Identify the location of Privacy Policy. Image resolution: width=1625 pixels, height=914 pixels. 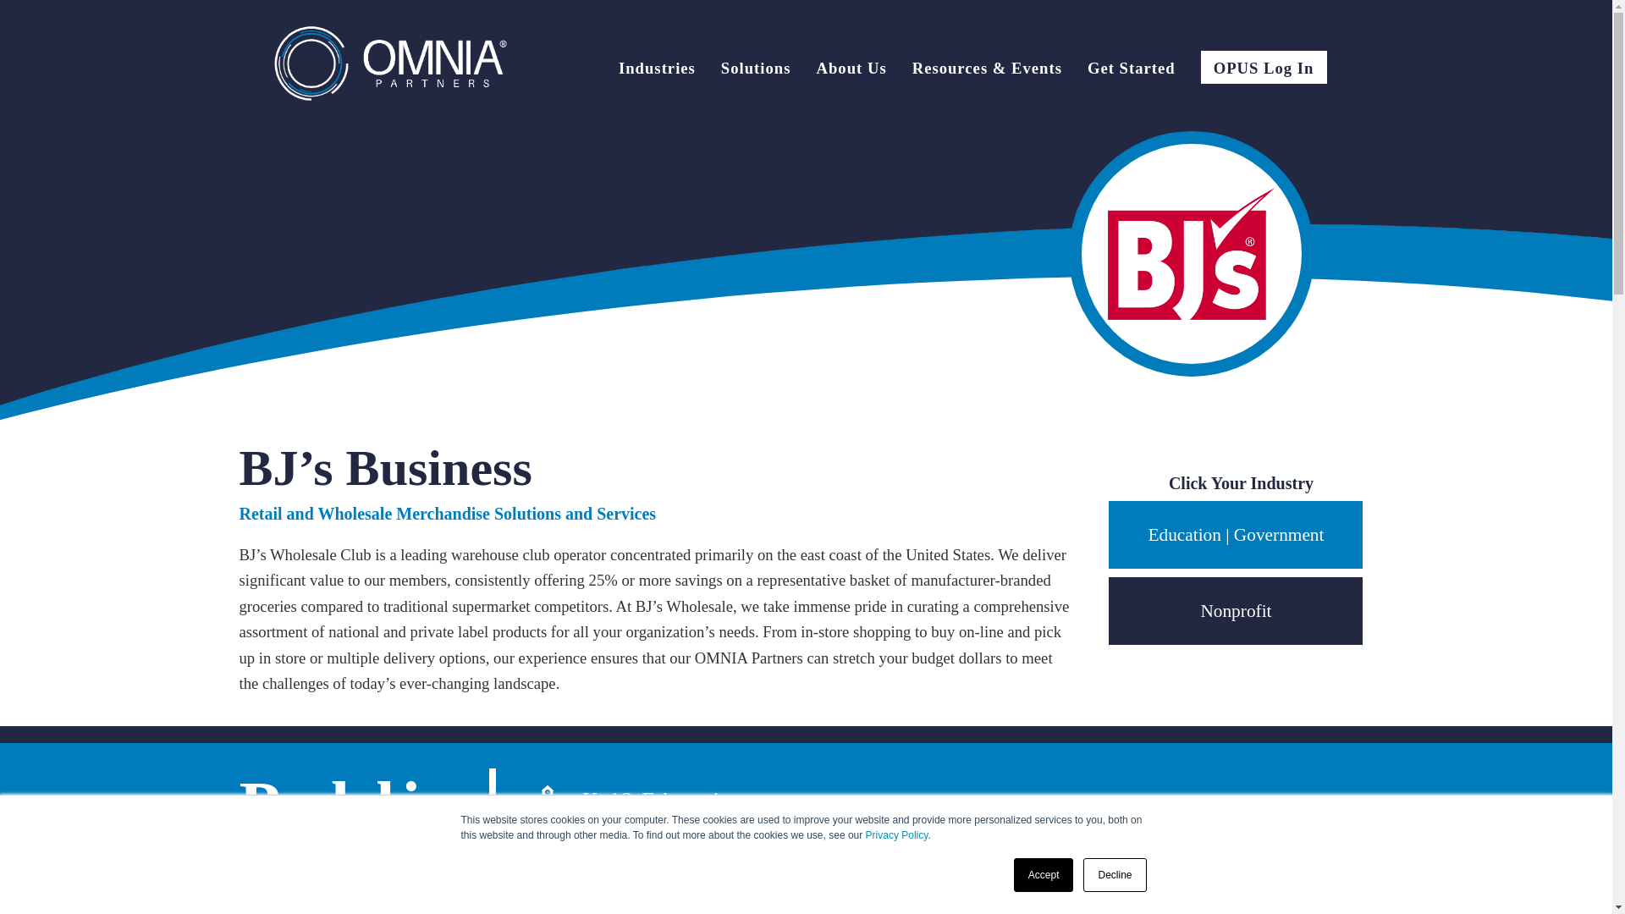
(897, 834).